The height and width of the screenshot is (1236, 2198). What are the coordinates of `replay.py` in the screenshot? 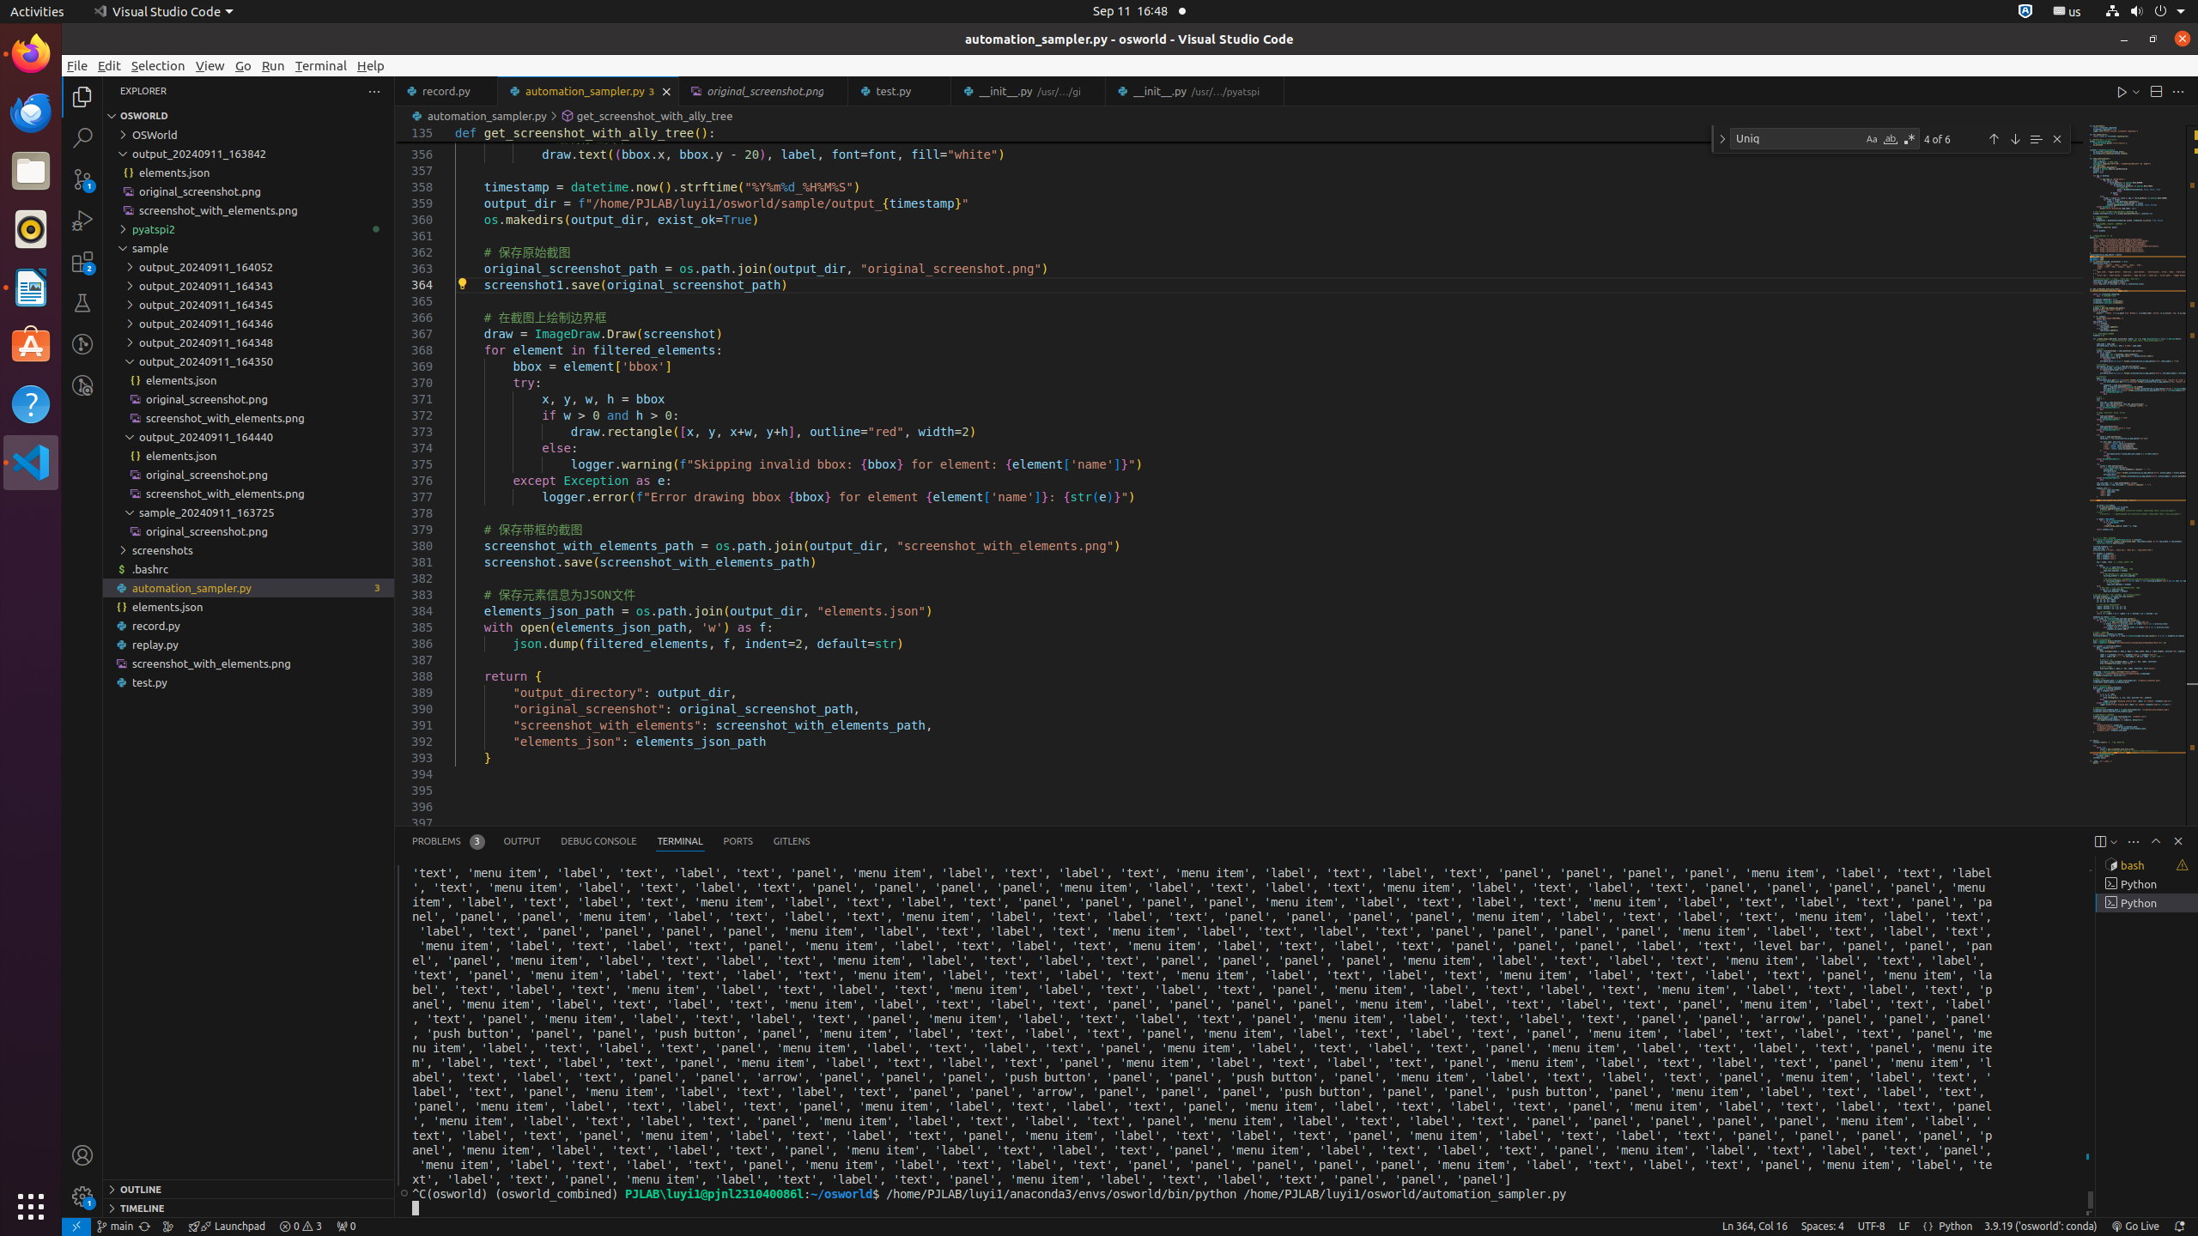 It's located at (249, 644).